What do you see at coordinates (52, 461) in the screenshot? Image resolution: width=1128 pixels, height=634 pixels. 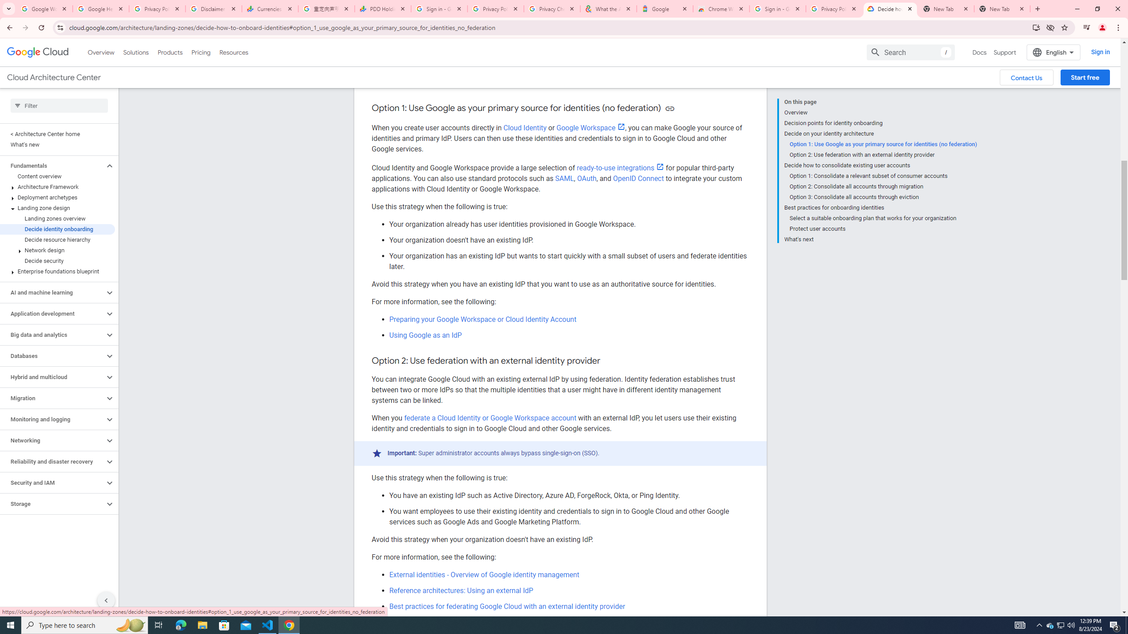 I see `Reliability and disaster recovery` at bounding box center [52, 461].